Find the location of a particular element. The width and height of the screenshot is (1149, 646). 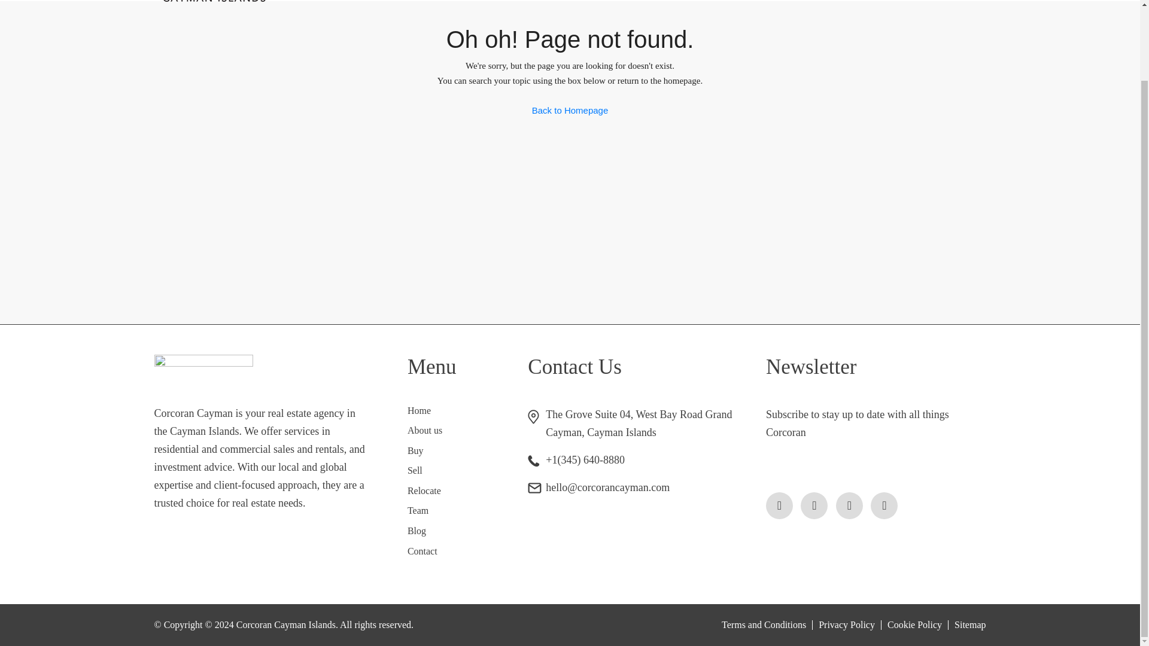

Contact is located at coordinates (422, 550).